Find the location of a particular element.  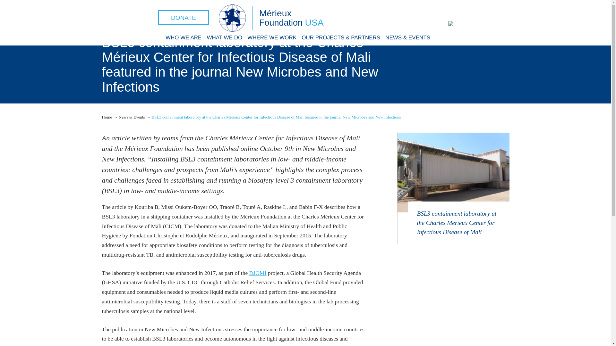

WHERE WE WORK is located at coordinates (272, 38).